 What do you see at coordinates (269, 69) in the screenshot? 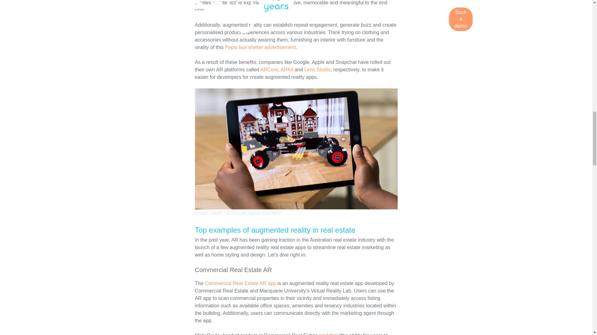
I see `ARCore` at bounding box center [269, 69].